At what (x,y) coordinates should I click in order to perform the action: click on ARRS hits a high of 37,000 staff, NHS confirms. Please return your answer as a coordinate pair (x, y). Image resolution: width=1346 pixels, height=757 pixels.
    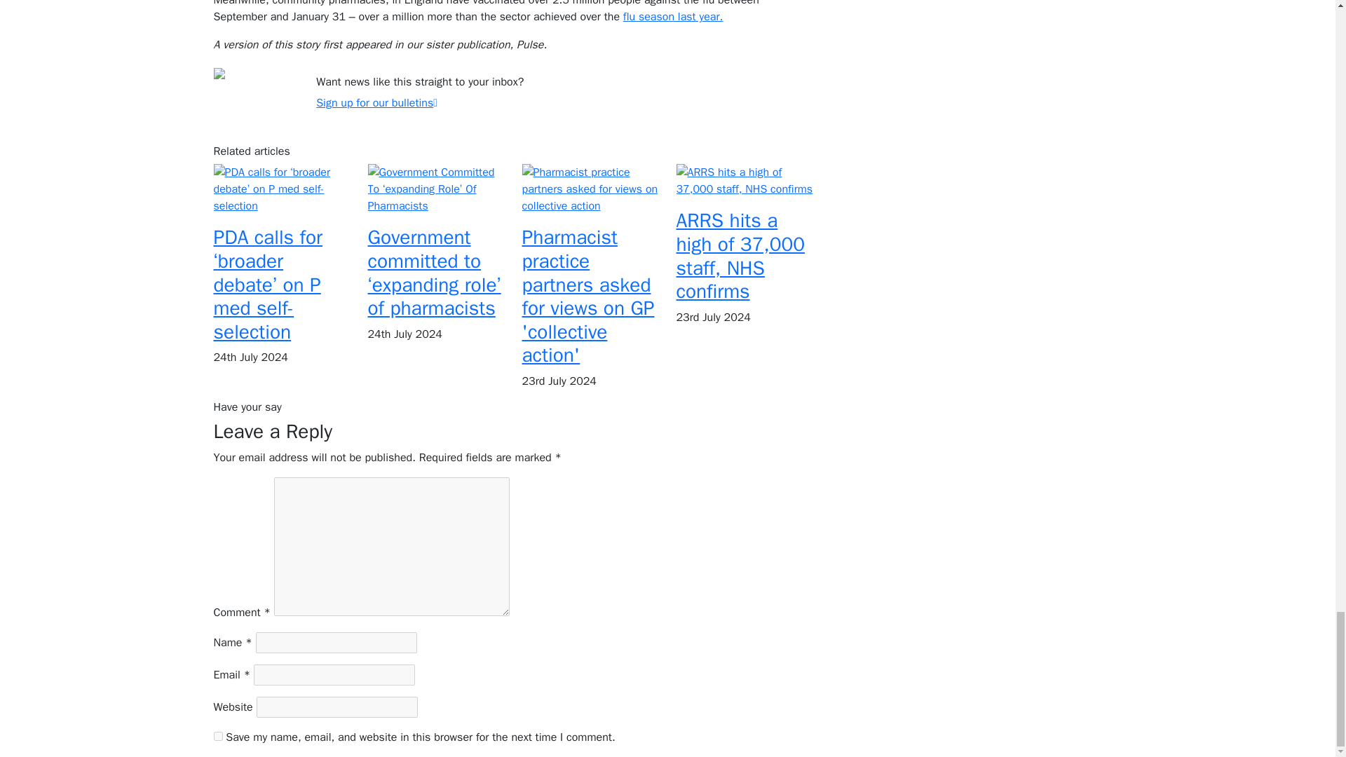
    Looking at the image, I should click on (744, 179).